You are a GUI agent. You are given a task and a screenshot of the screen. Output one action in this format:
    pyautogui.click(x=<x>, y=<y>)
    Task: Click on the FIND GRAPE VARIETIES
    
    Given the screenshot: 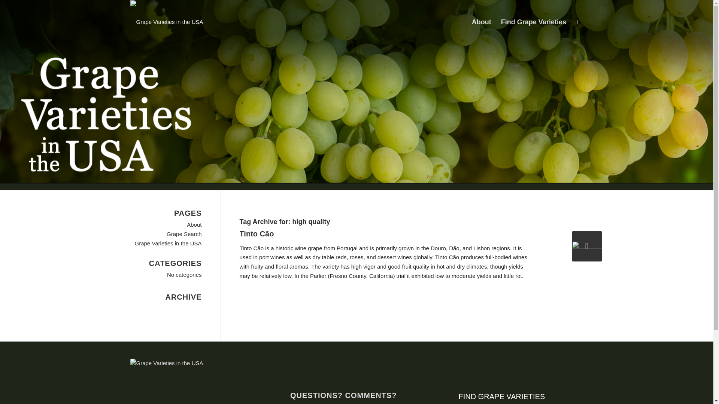 What is the action you would take?
    pyautogui.click(x=502, y=396)
    